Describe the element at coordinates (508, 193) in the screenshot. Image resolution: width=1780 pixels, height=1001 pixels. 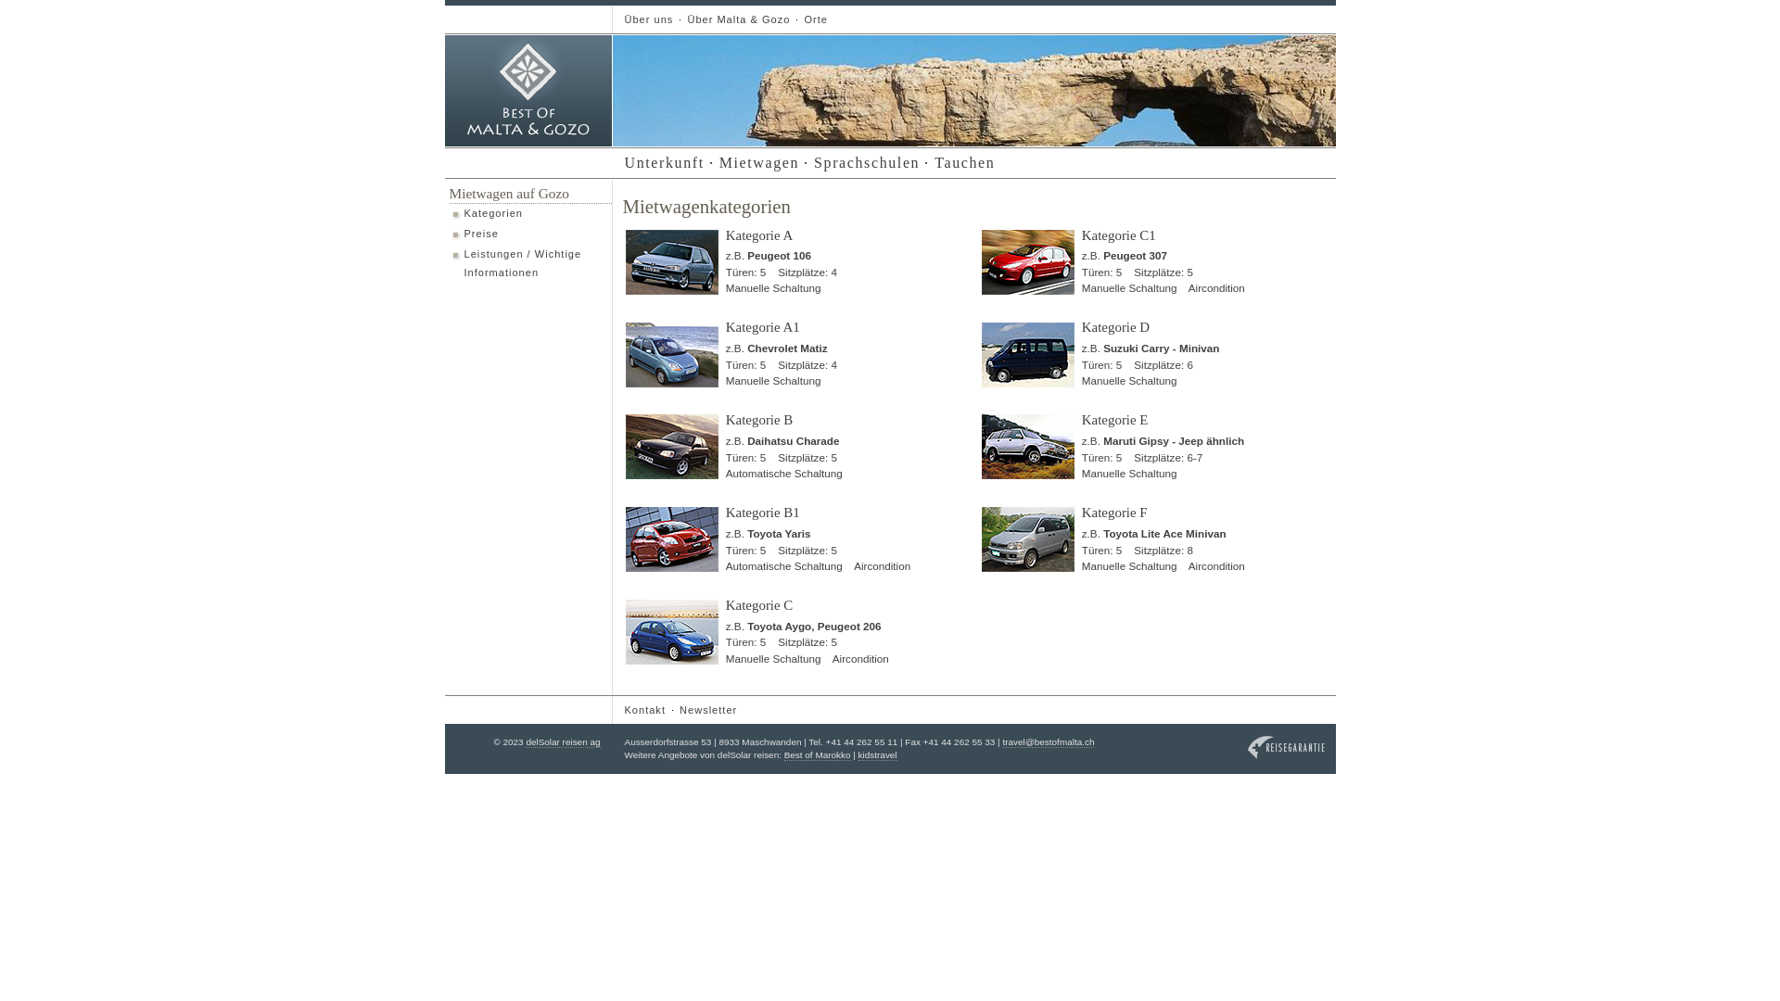
I see `Mietwagen auf Gozo` at that location.